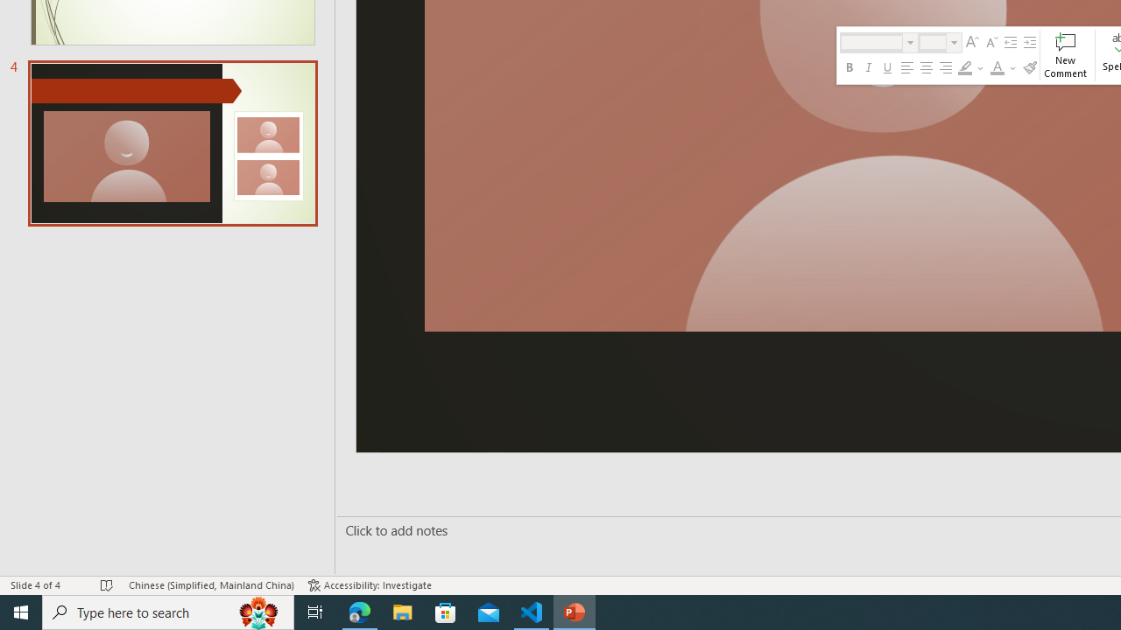 The height and width of the screenshot is (630, 1121). Describe the element at coordinates (965, 68) in the screenshot. I see `Text Highlight Color` at that location.